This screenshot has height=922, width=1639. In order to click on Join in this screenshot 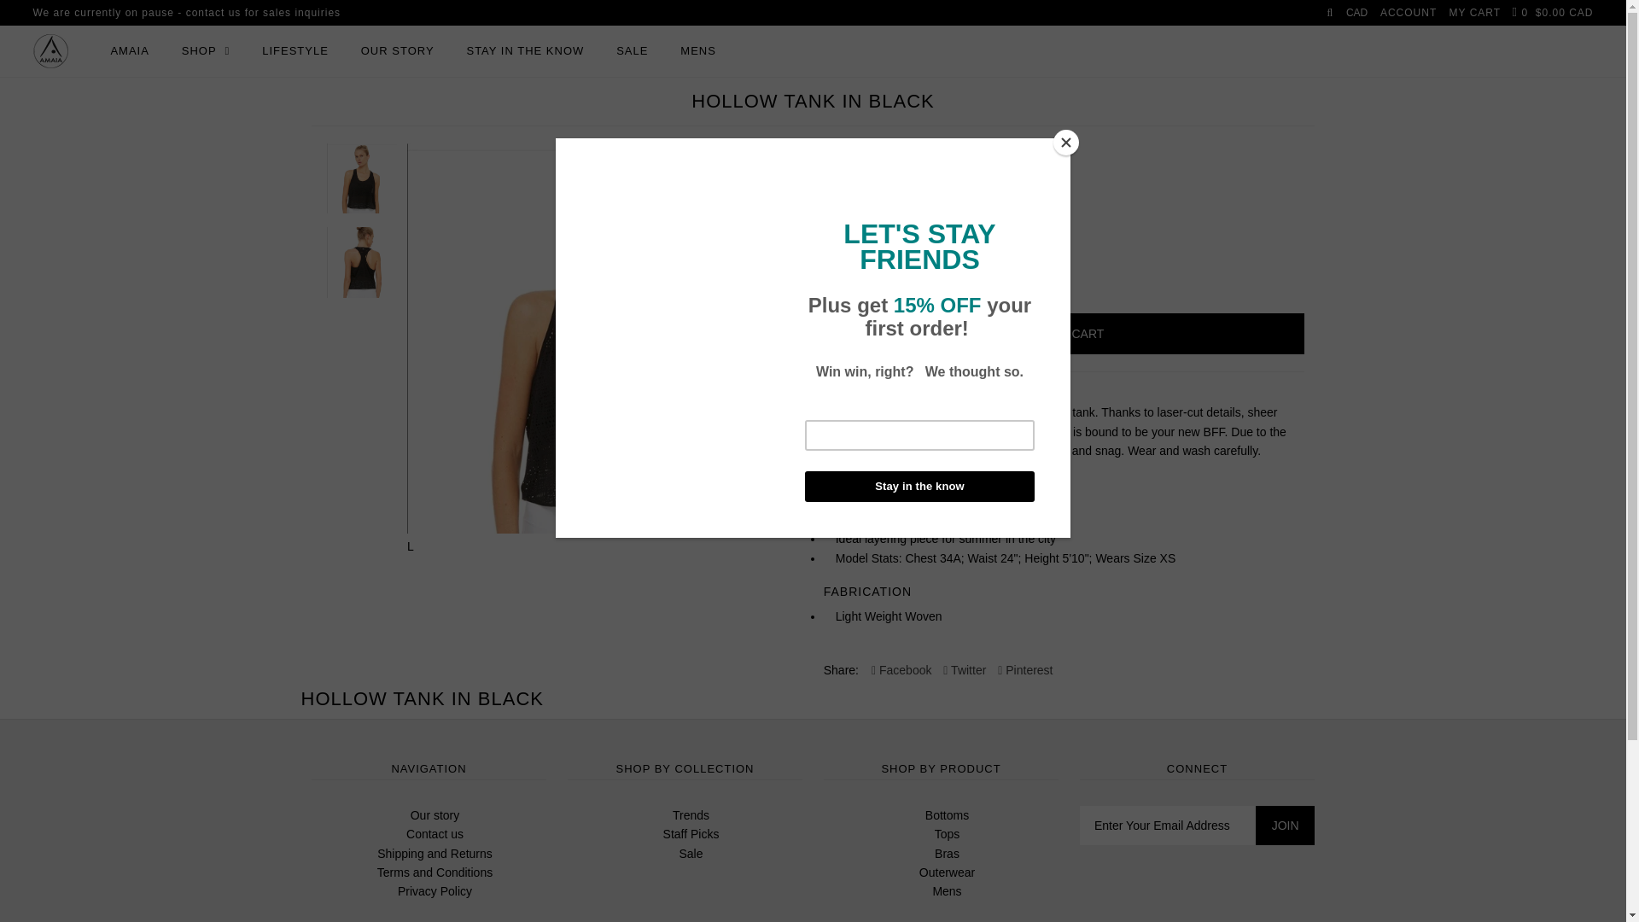, I will do `click(1286, 826)`.